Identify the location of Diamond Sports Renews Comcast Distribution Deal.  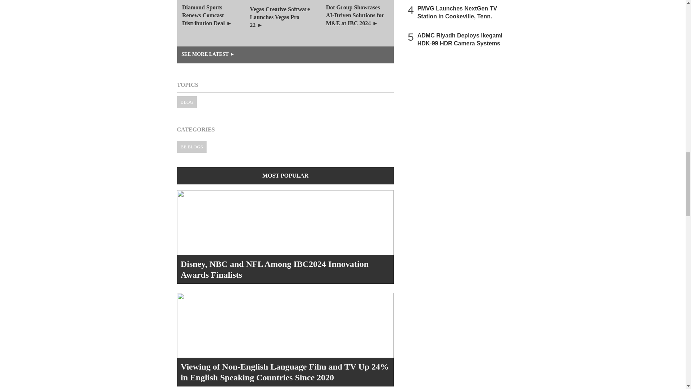
(213, 23).